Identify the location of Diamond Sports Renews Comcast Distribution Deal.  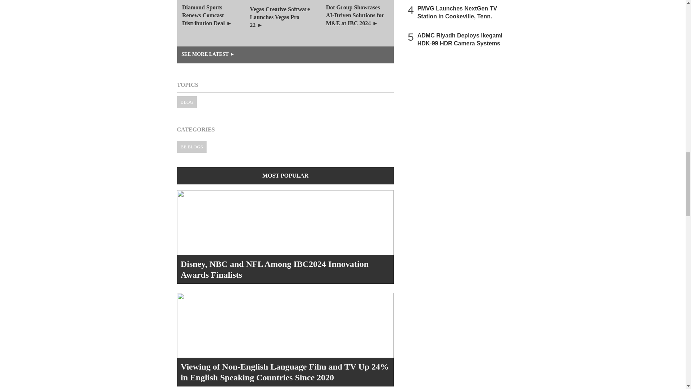
(213, 23).